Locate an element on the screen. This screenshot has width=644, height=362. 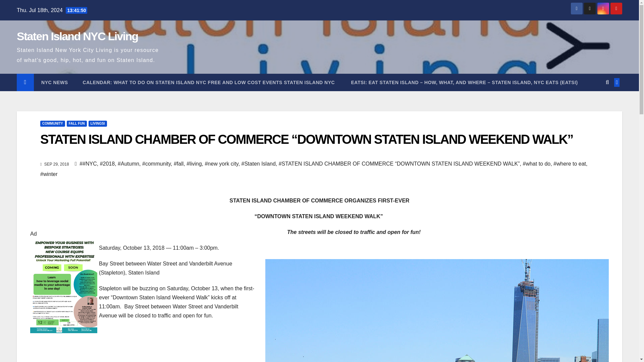
FALL FUN is located at coordinates (77, 123).